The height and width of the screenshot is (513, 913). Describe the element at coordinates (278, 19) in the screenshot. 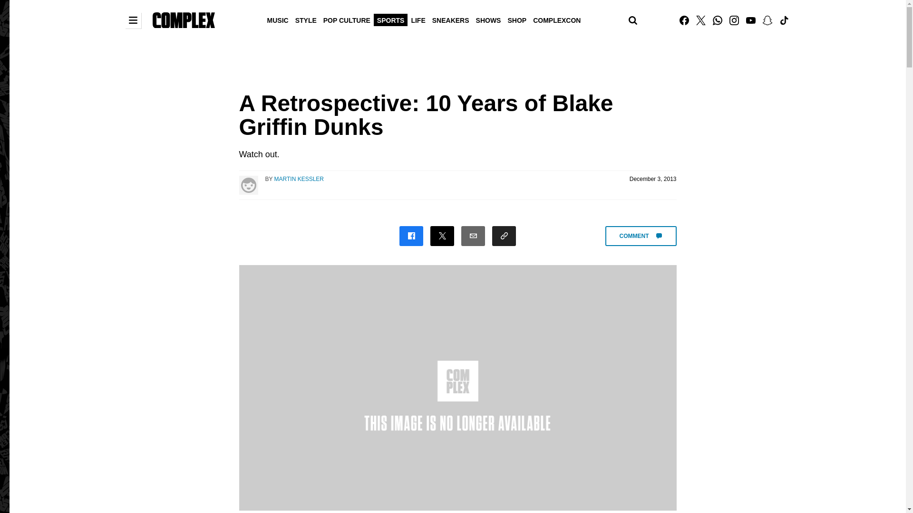

I see `MUSIC` at that location.